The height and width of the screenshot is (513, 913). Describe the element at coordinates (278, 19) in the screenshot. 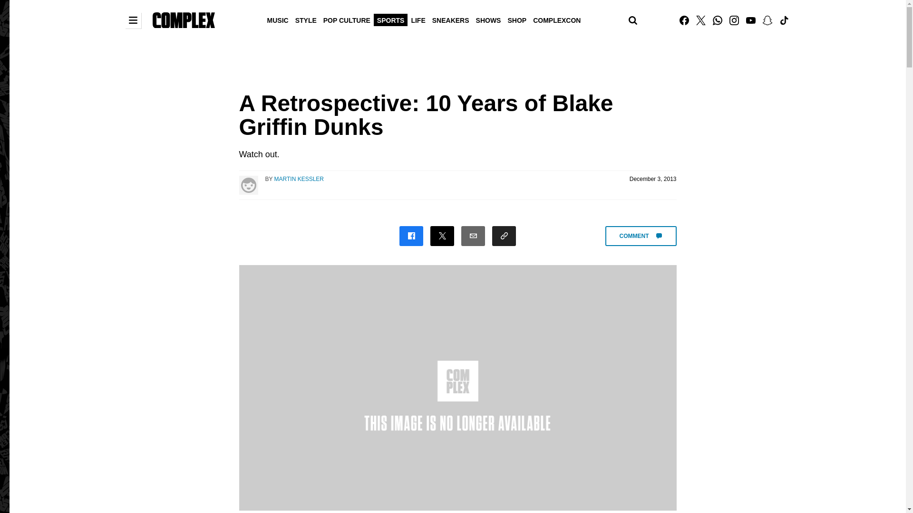

I see `MUSIC` at that location.